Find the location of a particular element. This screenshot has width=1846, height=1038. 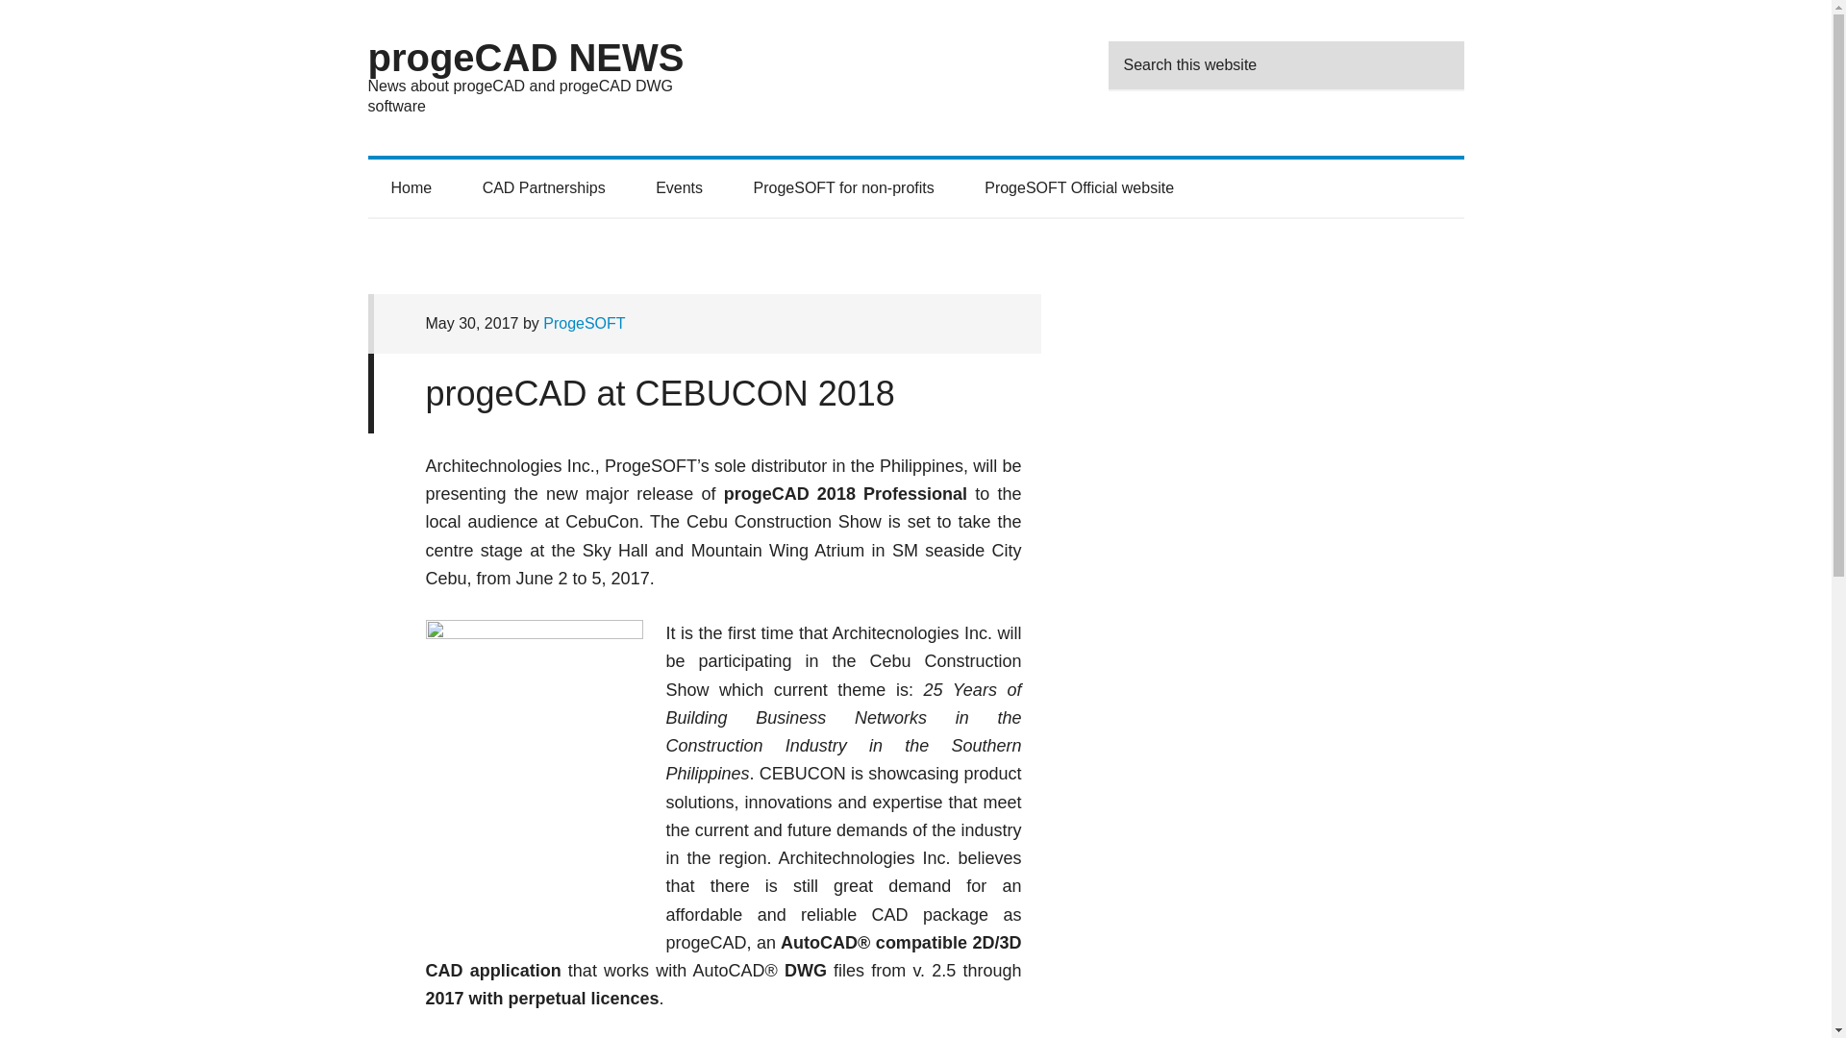

CAD Partnerships is located at coordinates (544, 188).